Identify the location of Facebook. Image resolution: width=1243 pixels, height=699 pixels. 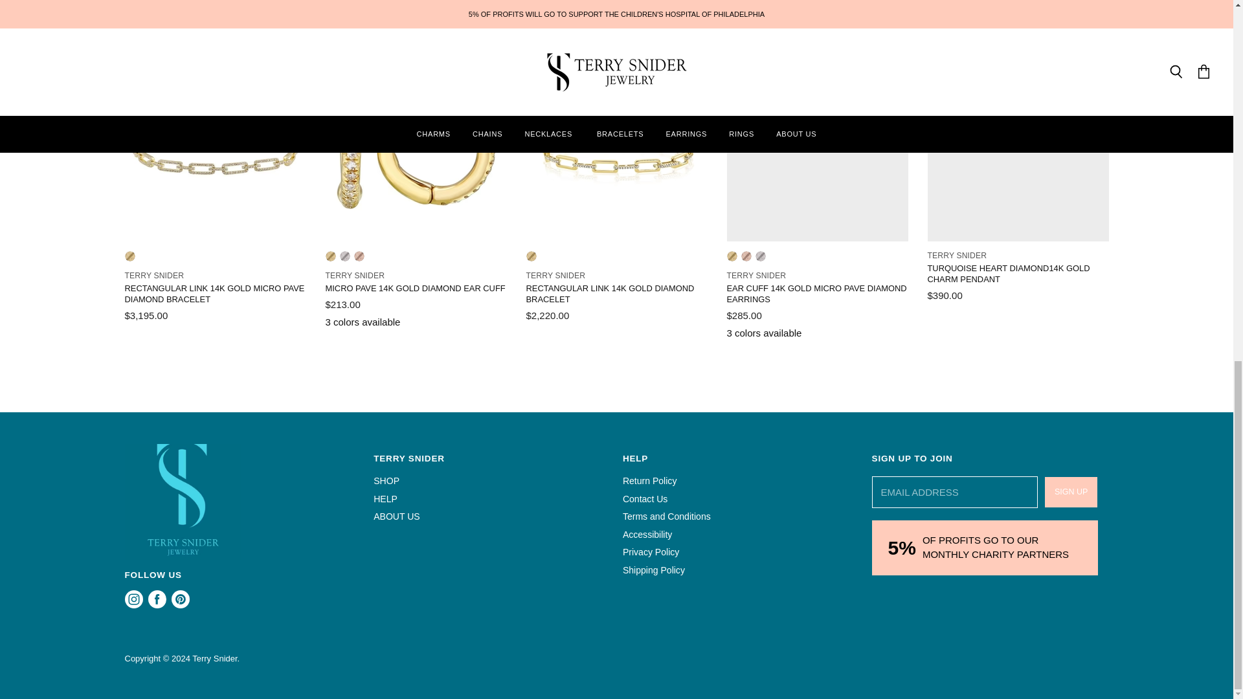
(157, 599).